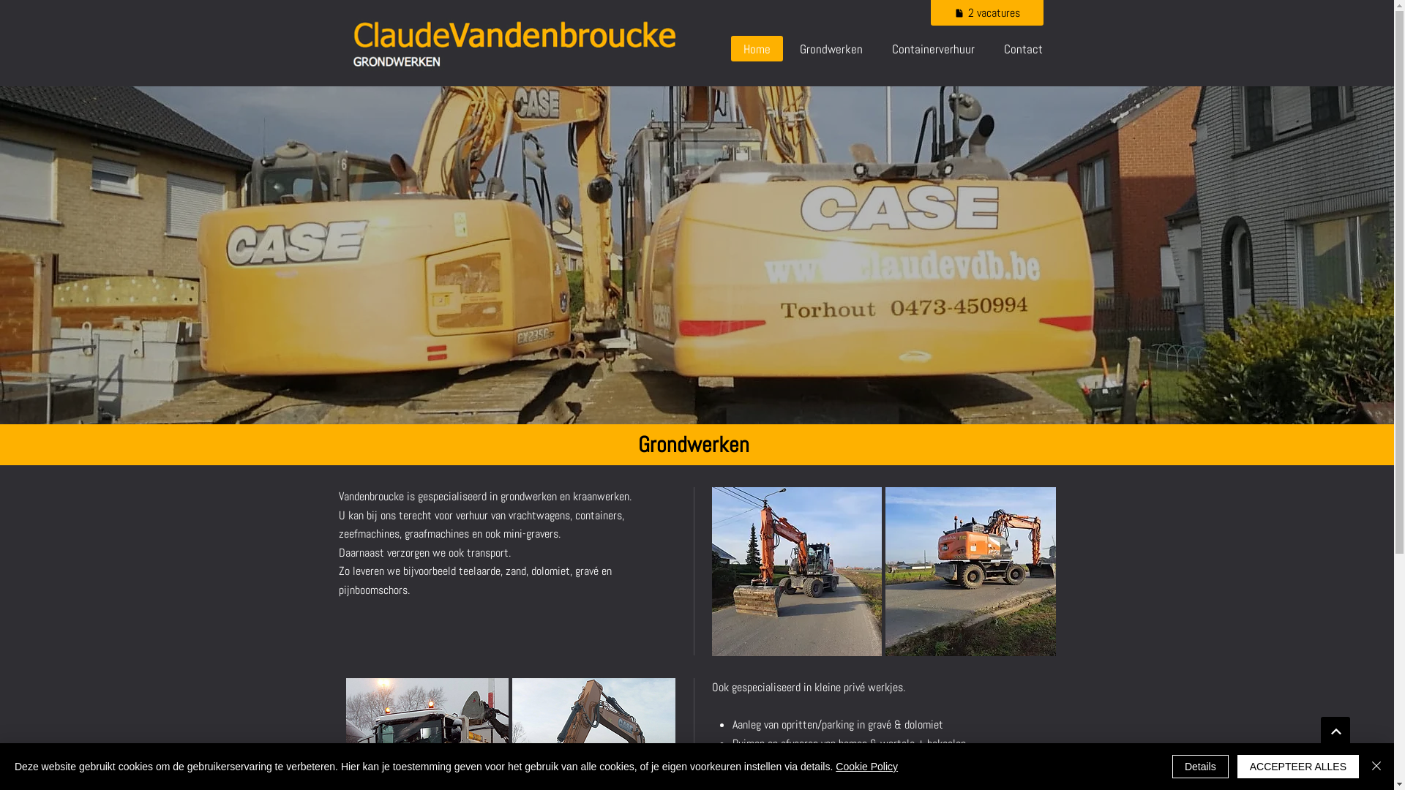 This screenshot has height=790, width=1405. I want to click on Details, so click(1200, 767).